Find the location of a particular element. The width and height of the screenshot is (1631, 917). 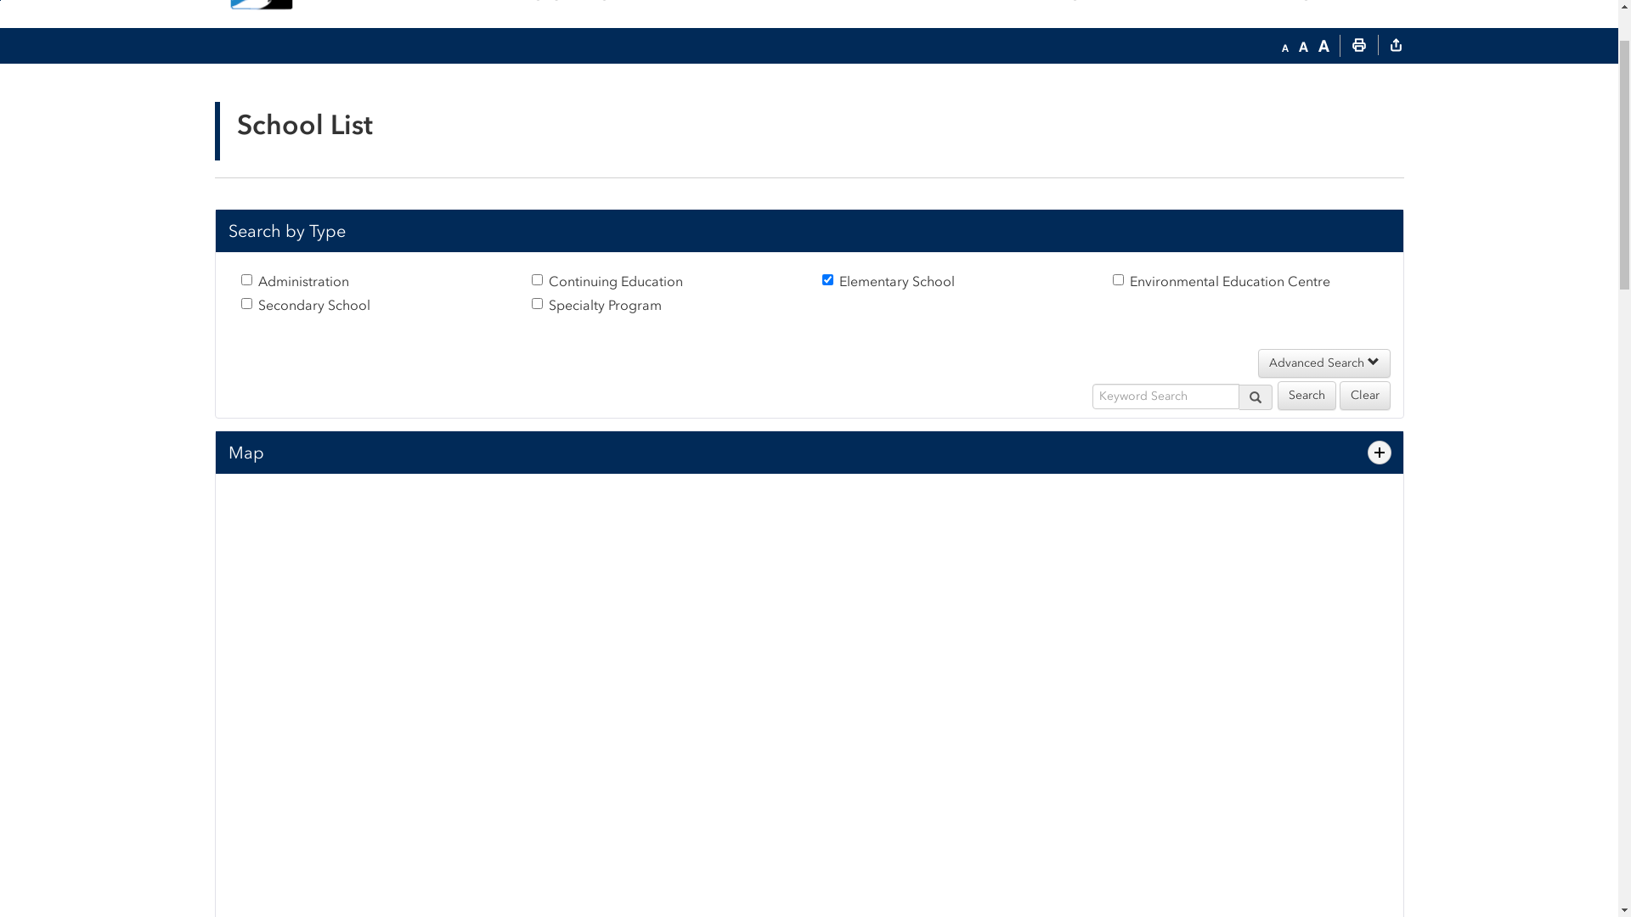

Print This Page is located at coordinates (1359, 153).